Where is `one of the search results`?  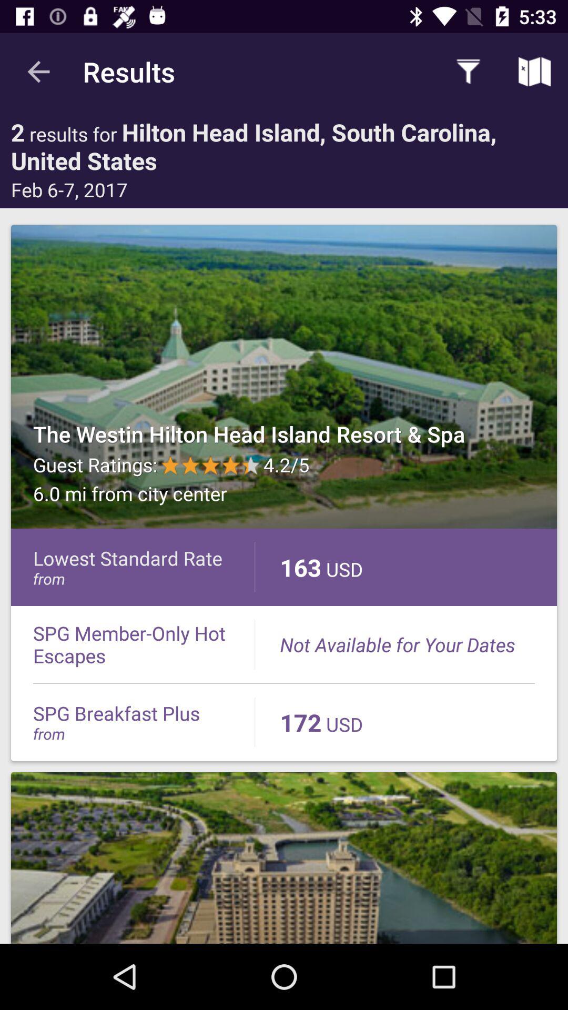 one of the search results is located at coordinates (284, 377).